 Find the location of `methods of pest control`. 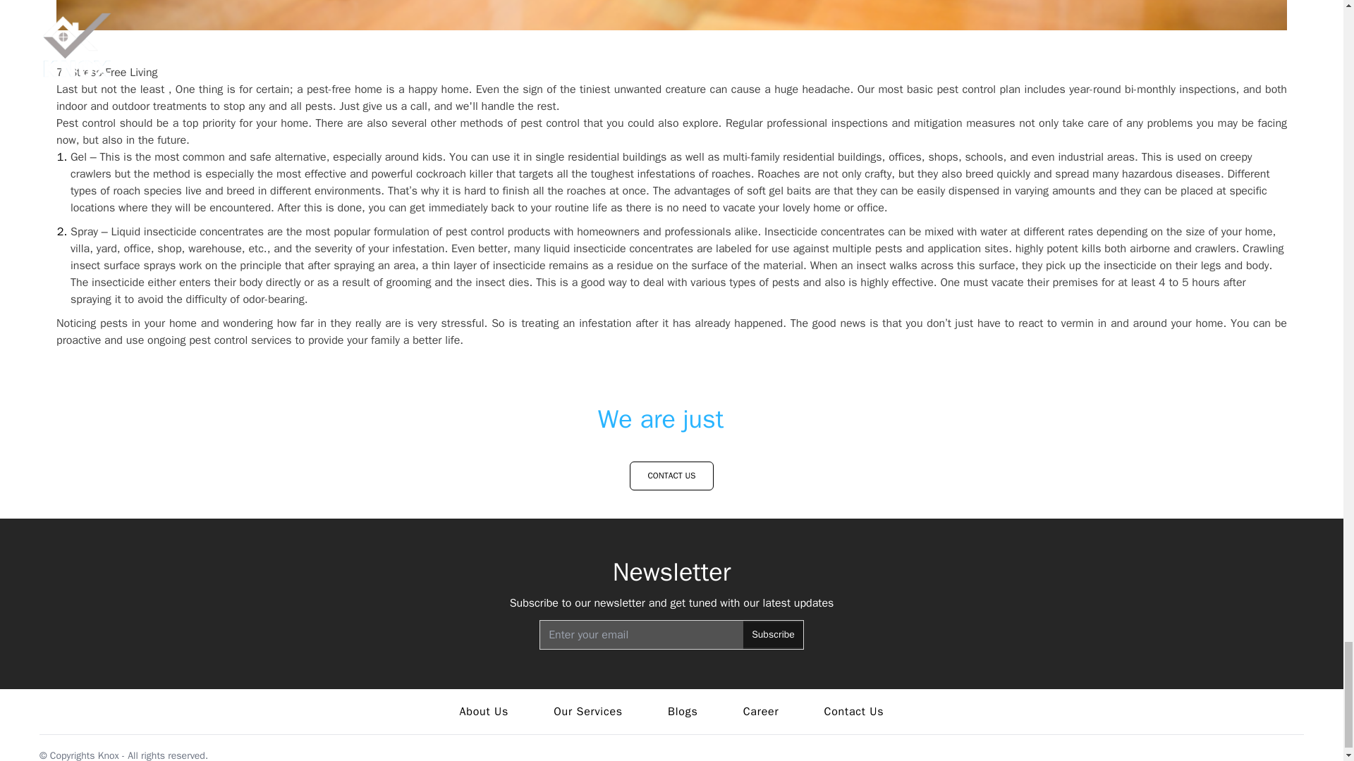

methods of pest control is located at coordinates (519, 123).